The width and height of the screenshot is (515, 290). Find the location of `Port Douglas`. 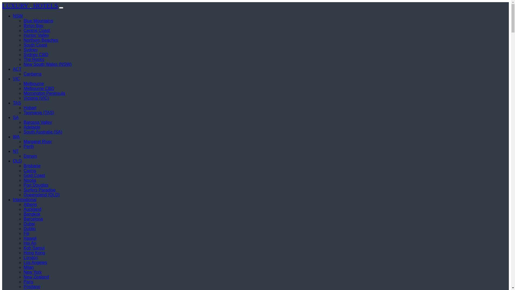

Port Douglas is located at coordinates (36, 185).